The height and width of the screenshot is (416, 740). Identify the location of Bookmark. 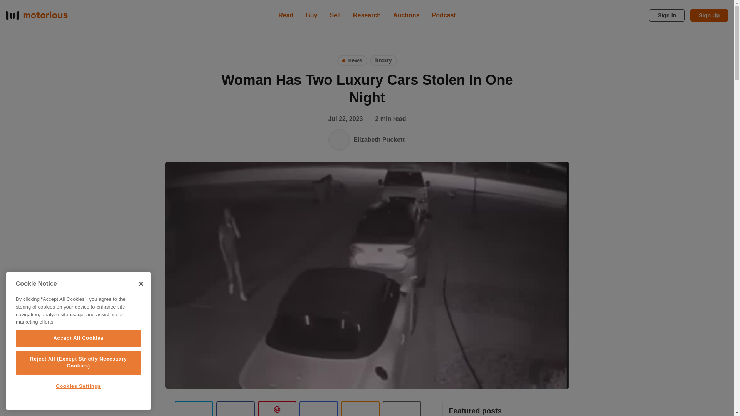
(402, 408).